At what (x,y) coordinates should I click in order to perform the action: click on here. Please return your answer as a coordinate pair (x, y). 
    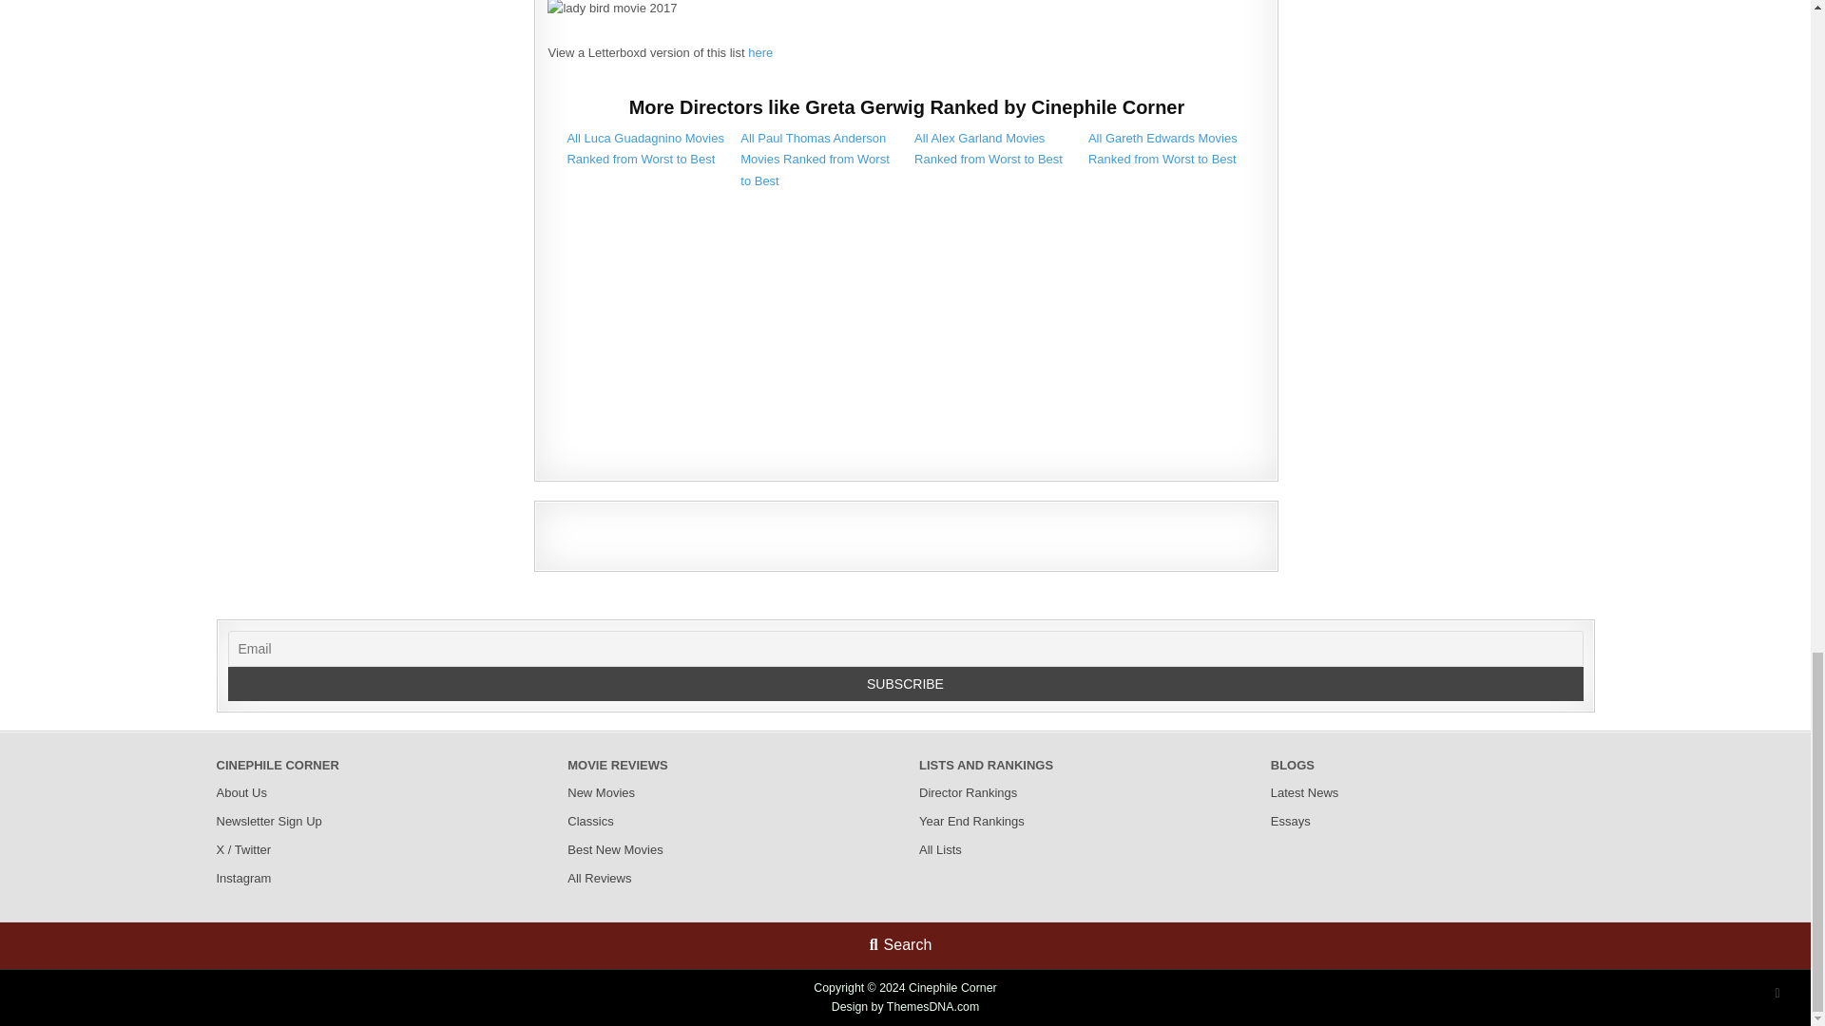
    Looking at the image, I should click on (760, 51).